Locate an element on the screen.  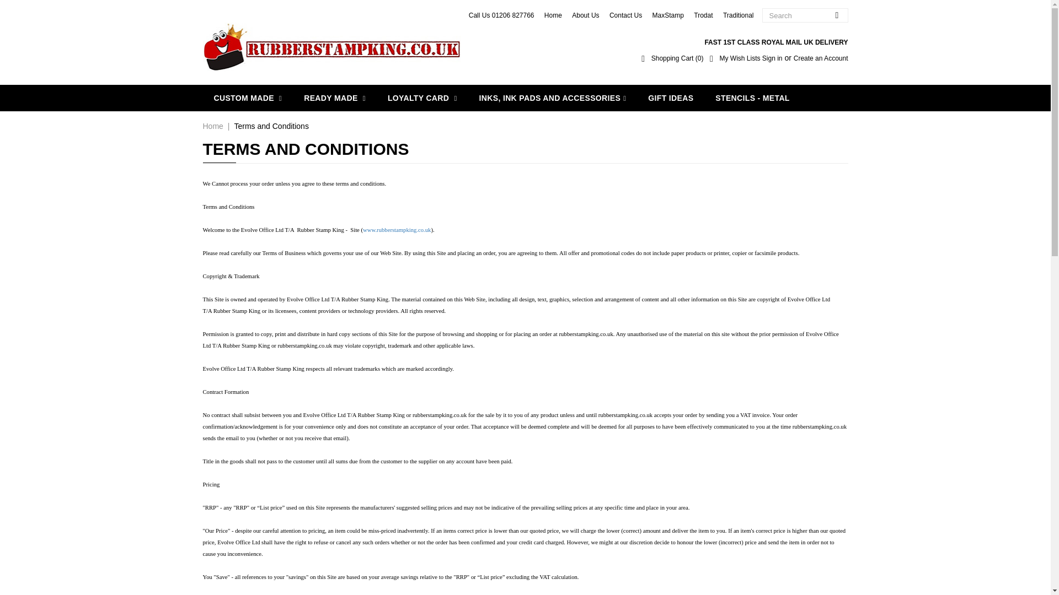
Sign in is located at coordinates (772, 58).